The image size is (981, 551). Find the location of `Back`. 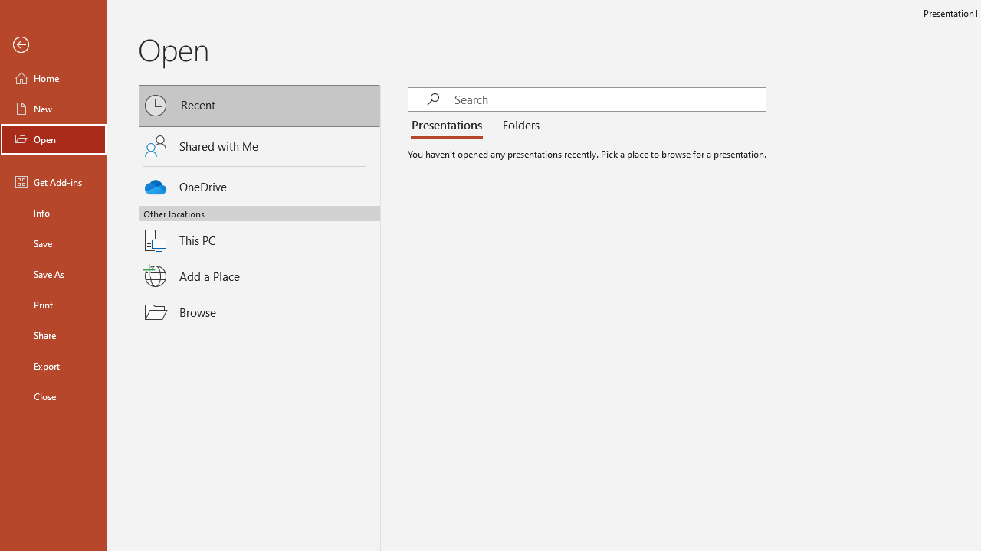

Back is located at coordinates (54, 45).